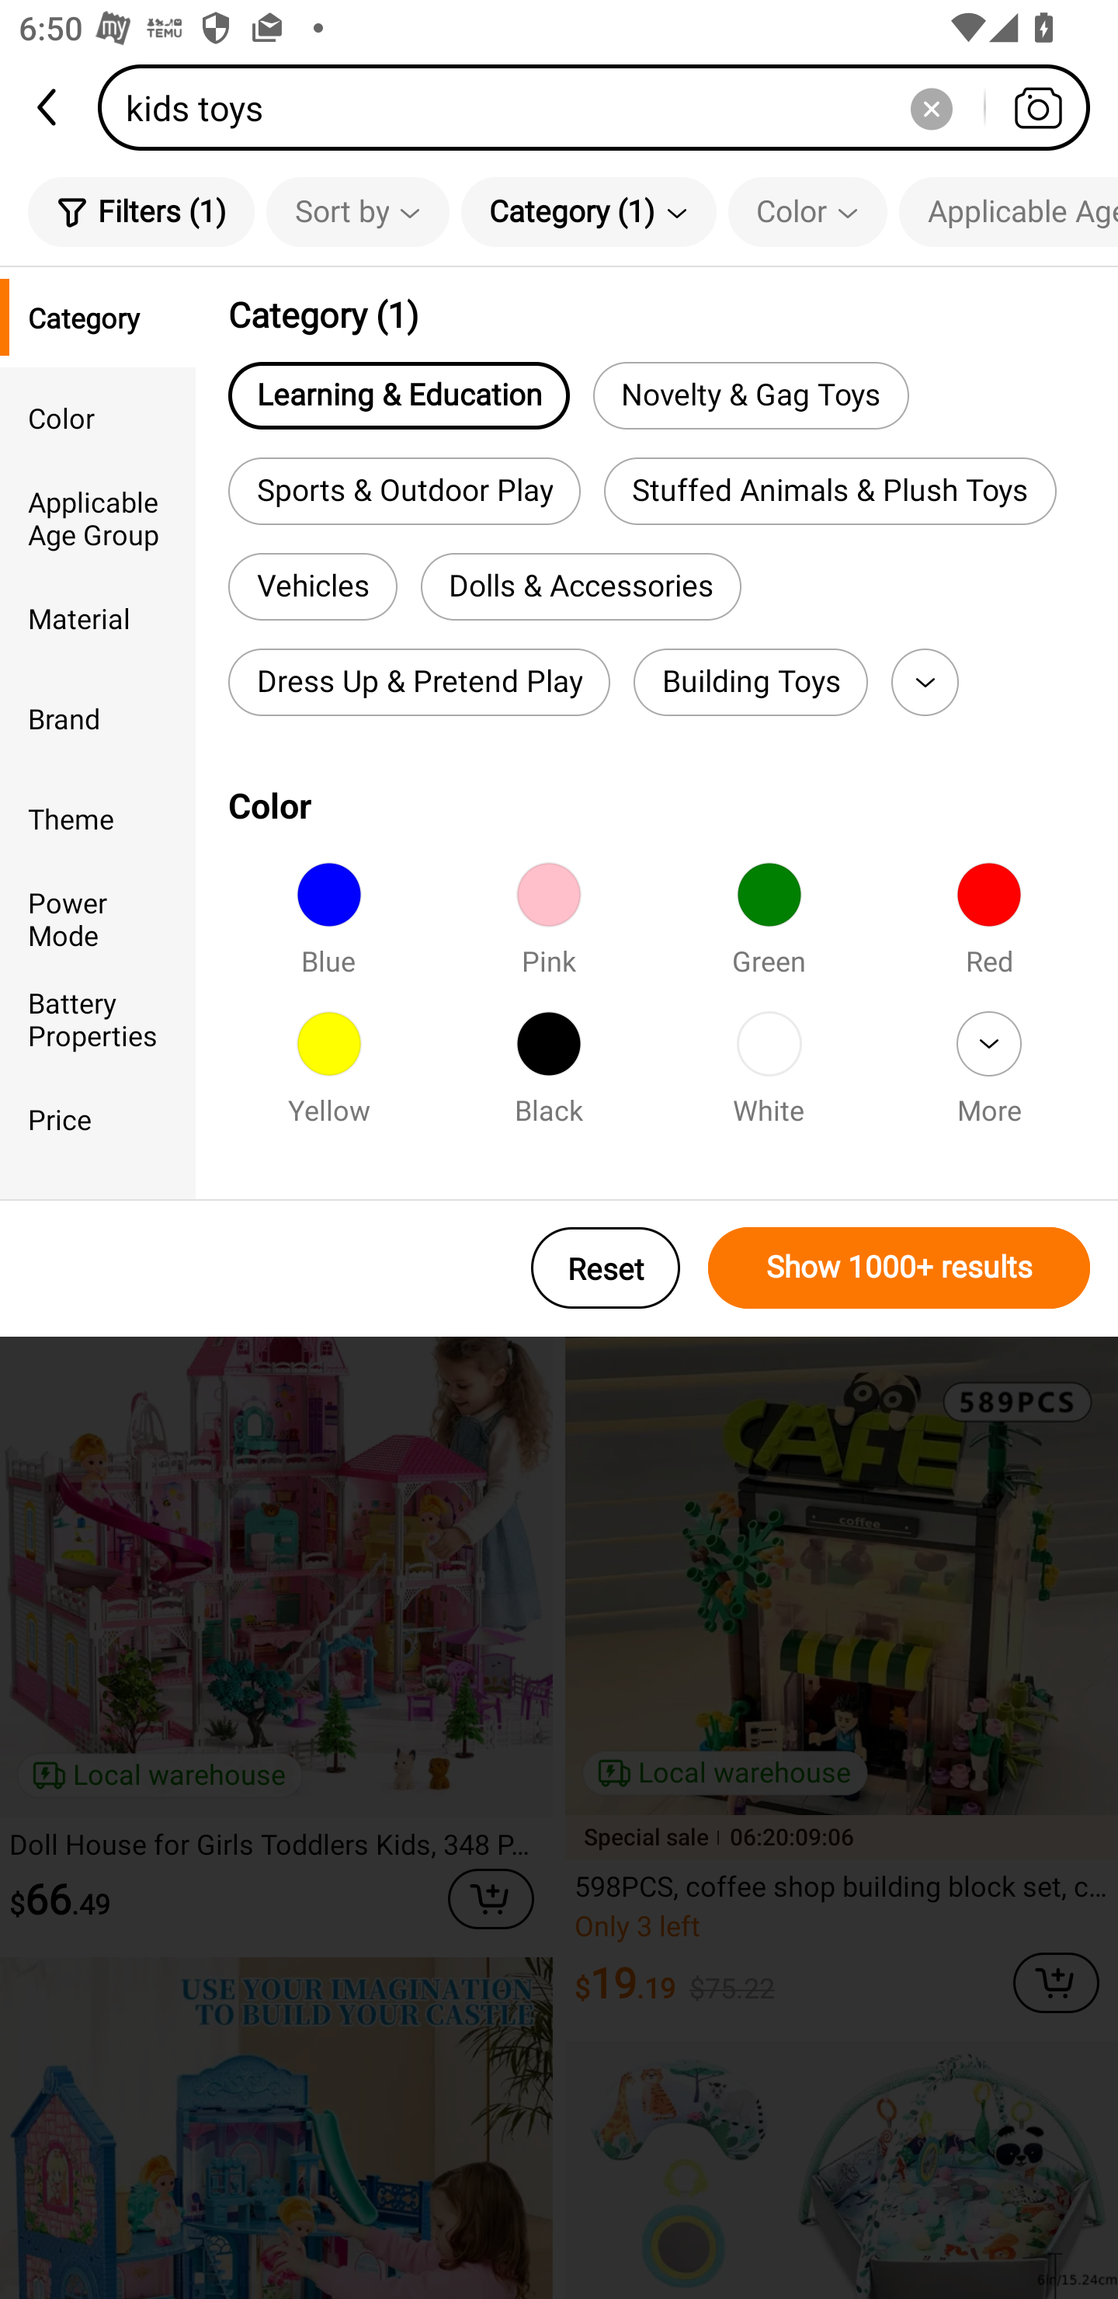  Describe the element at coordinates (606, 1268) in the screenshot. I see `Reset` at that location.